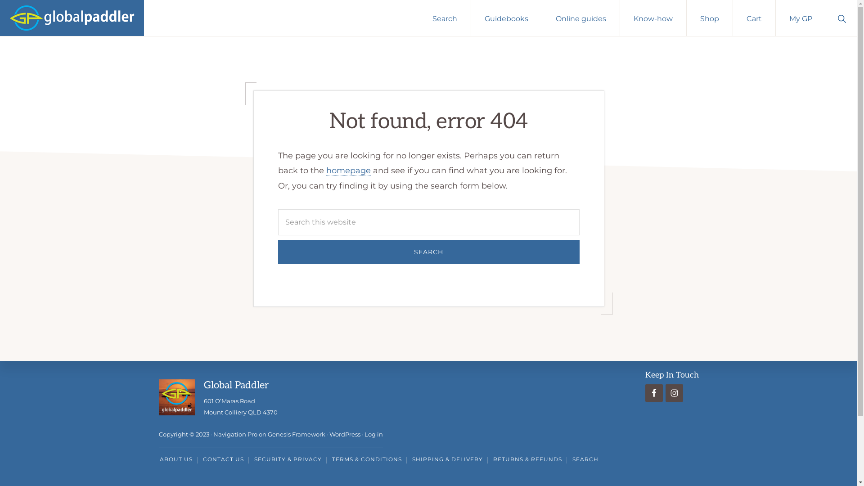  What do you see at coordinates (754, 18) in the screenshot?
I see `Cart` at bounding box center [754, 18].